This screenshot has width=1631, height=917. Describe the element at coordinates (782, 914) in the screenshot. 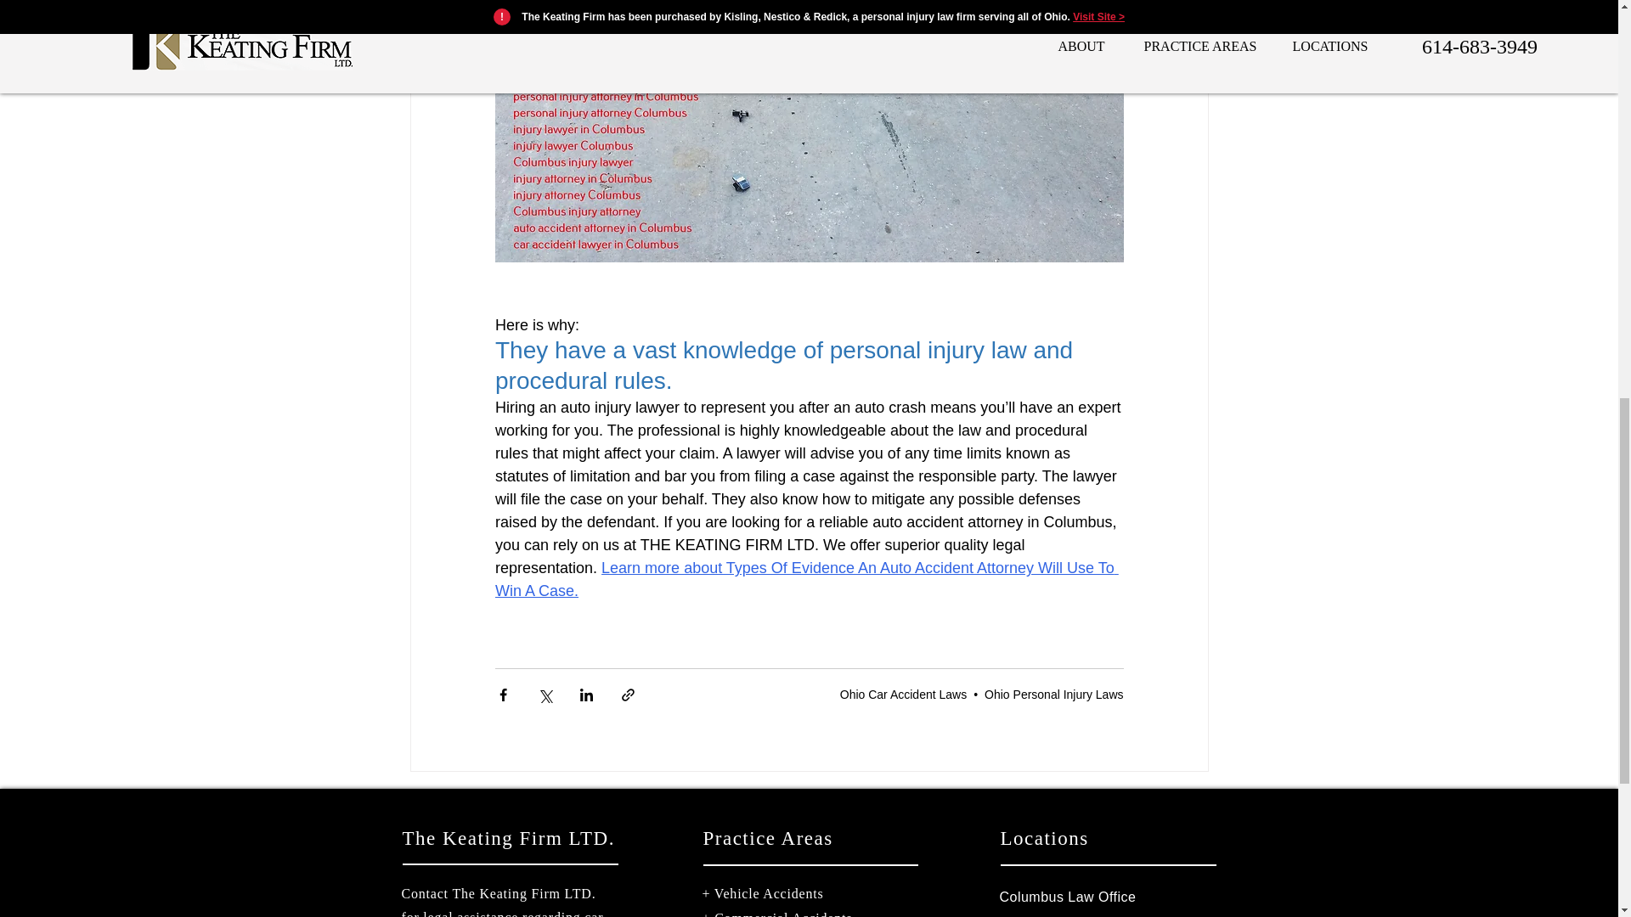

I see `Commercial Accidents` at that location.